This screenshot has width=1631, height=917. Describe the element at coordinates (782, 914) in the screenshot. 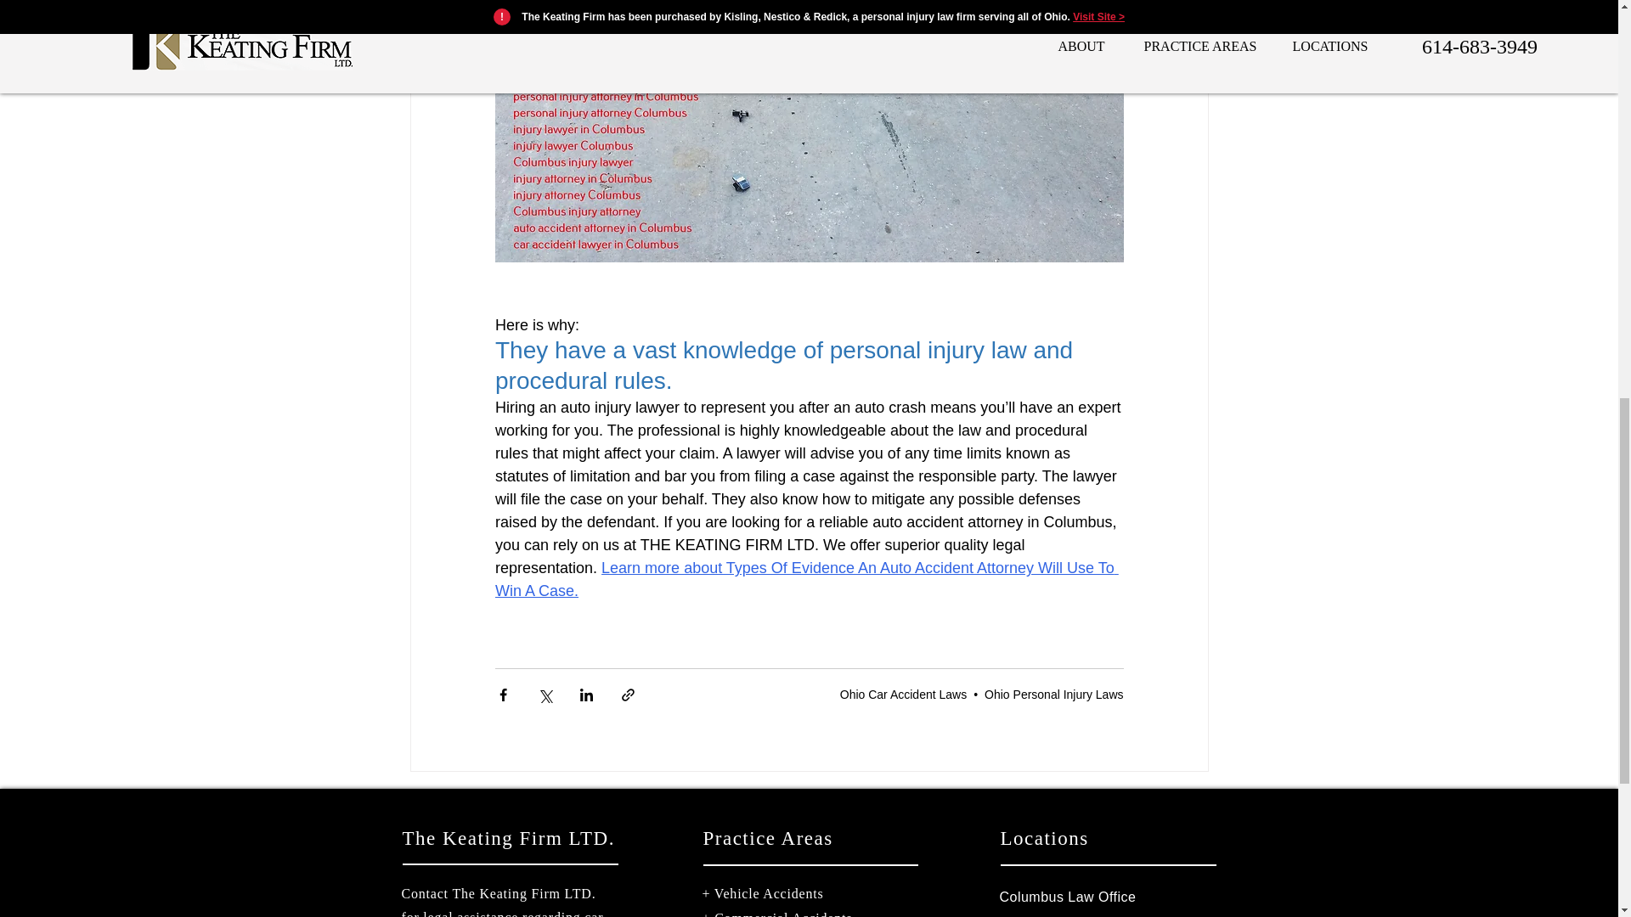

I see `Commercial Accidents` at that location.